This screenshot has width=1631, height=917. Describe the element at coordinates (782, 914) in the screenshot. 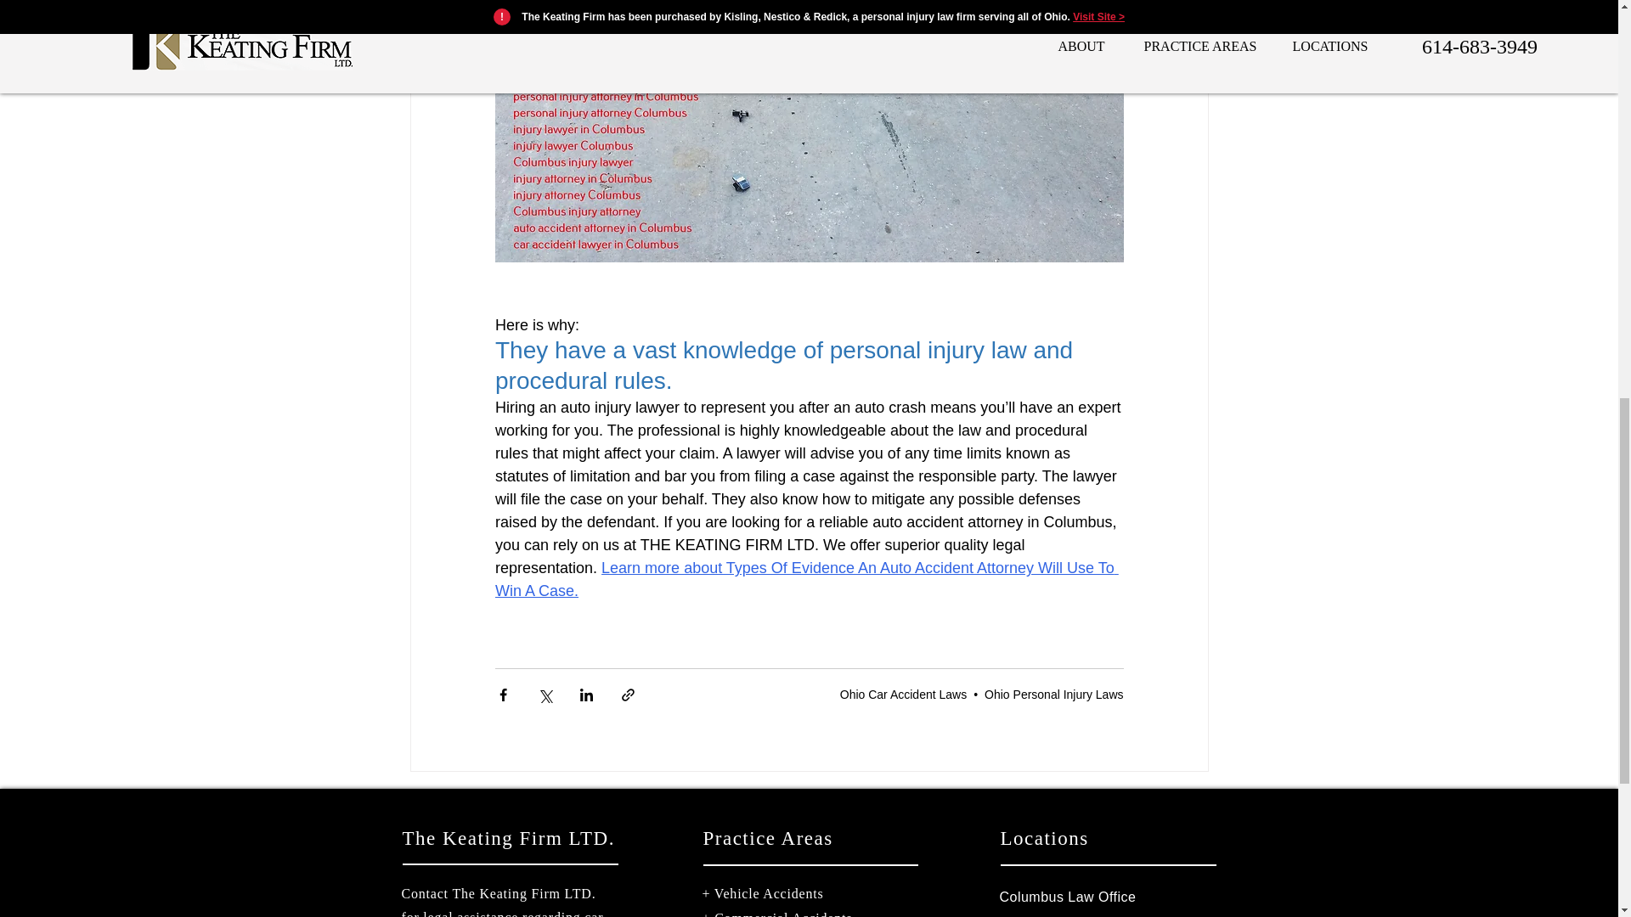

I see `Commercial Accidents` at that location.